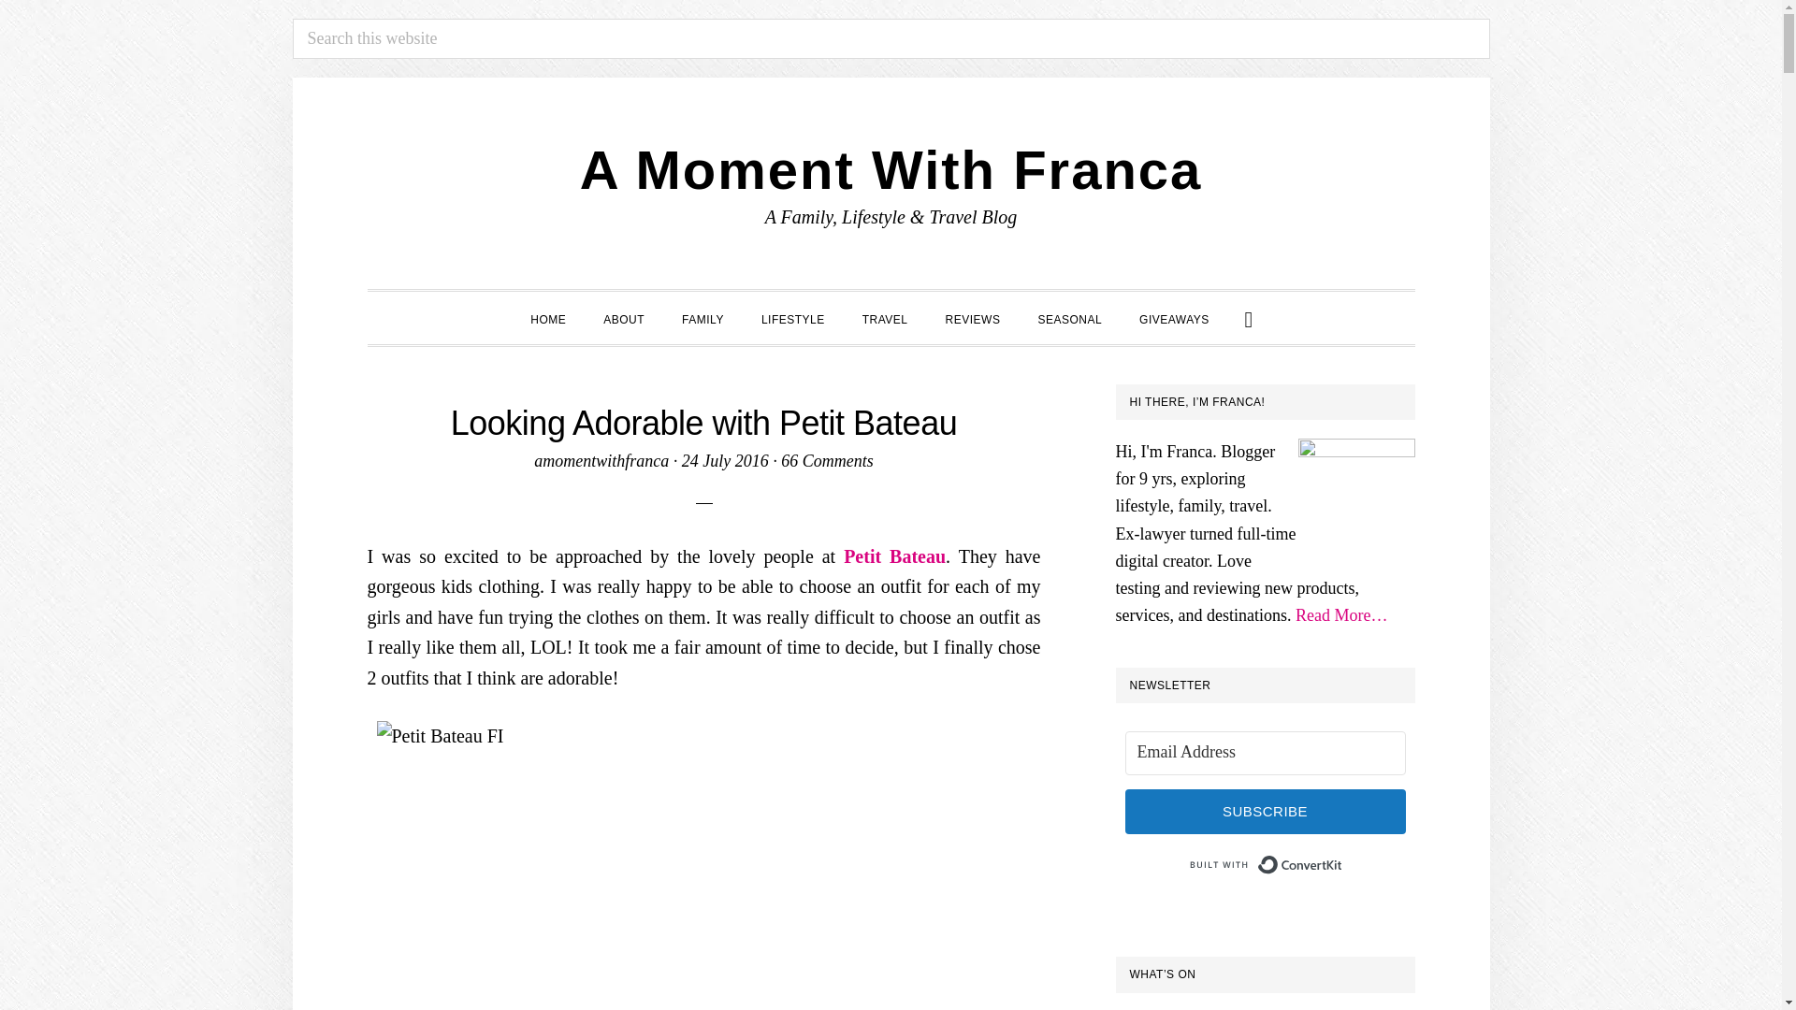  What do you see at coordinates (891, 169) in the screenshot?
I see `A Moment With Franca` at bounding box center [891, 169].